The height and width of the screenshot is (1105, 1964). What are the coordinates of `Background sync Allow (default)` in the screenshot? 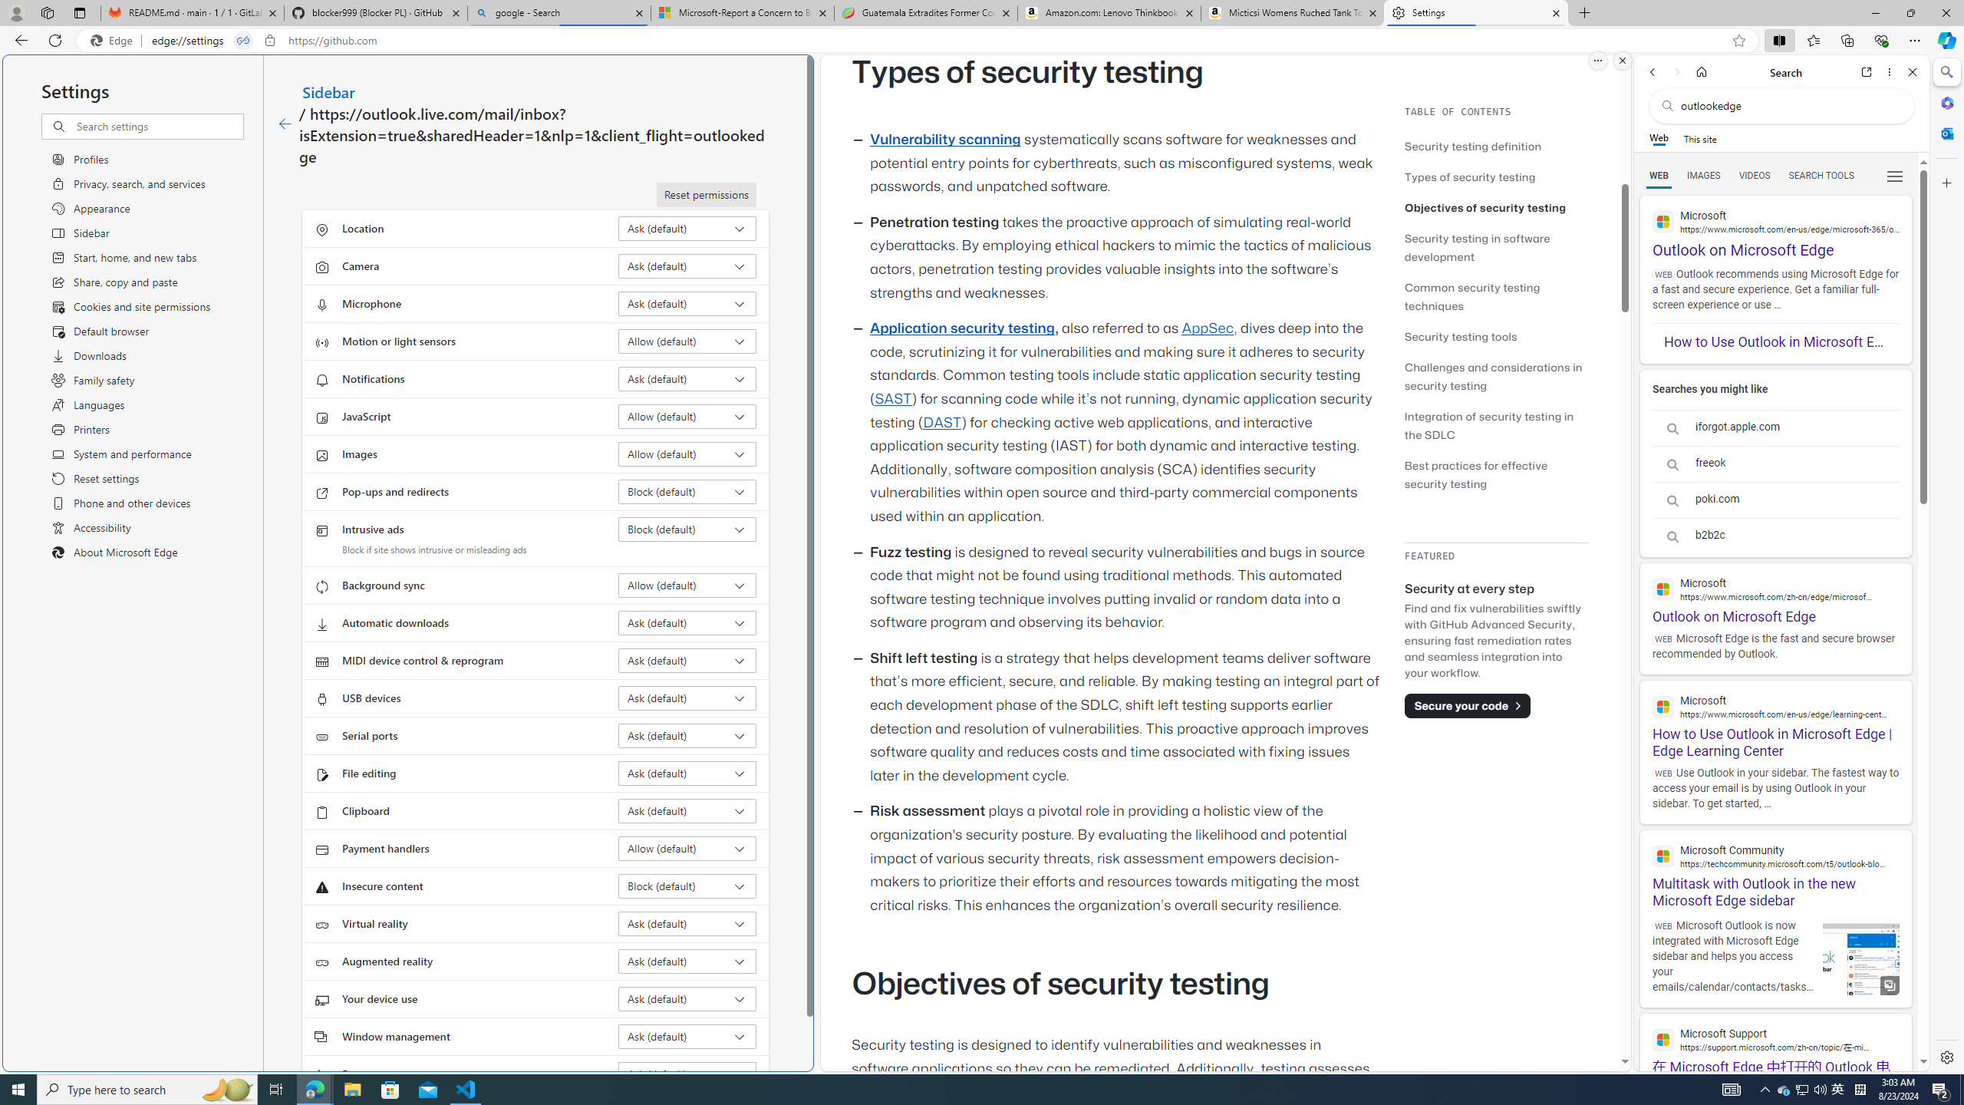 It's located at (687, 585).